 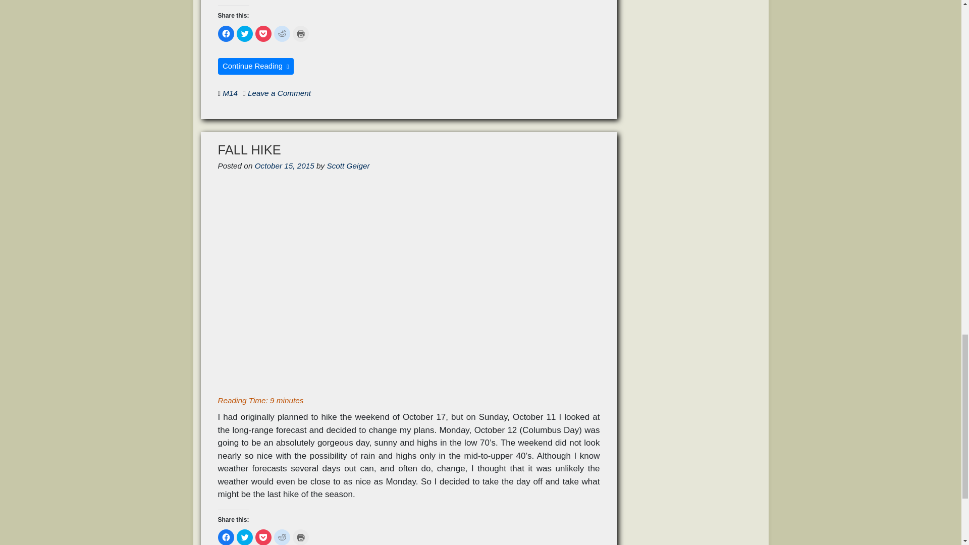 What do you see at coordinates (219, 93) in the screenshot?
I see `Tags` at bounding box center [219, 93].